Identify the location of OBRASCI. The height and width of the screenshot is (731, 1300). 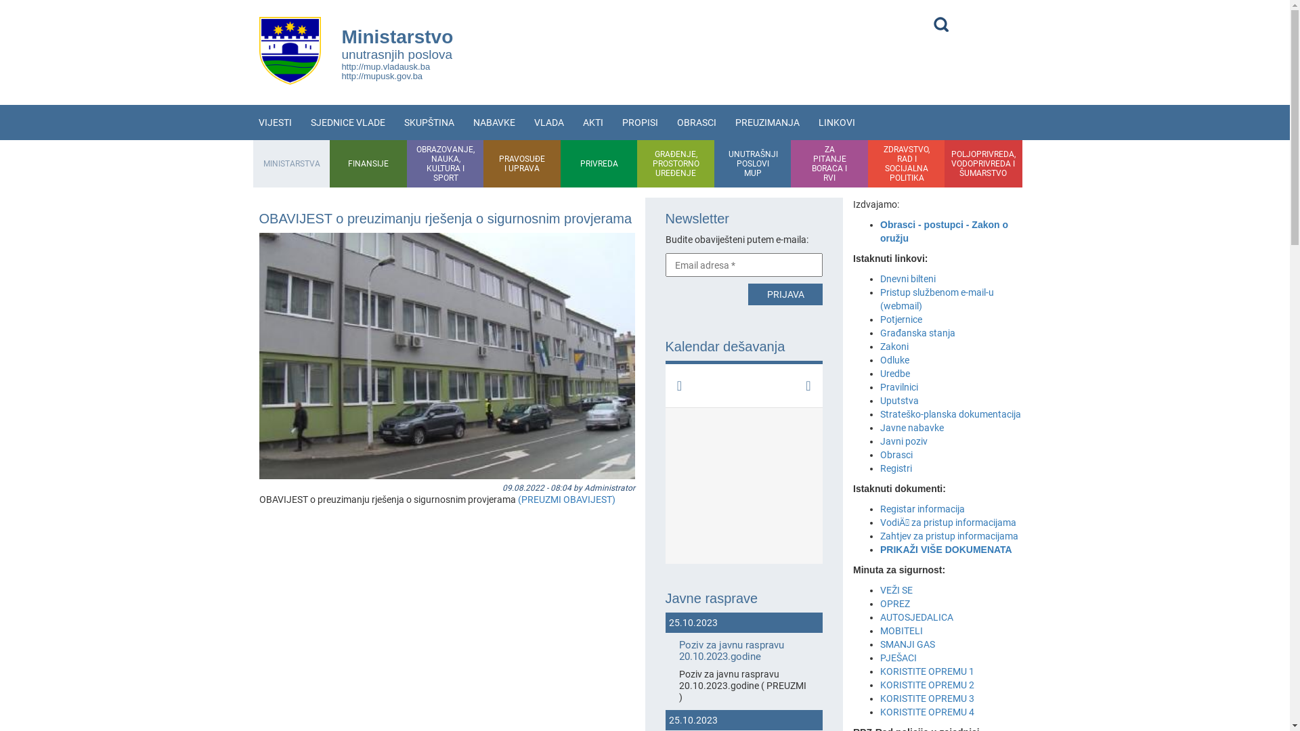
(697, 123).